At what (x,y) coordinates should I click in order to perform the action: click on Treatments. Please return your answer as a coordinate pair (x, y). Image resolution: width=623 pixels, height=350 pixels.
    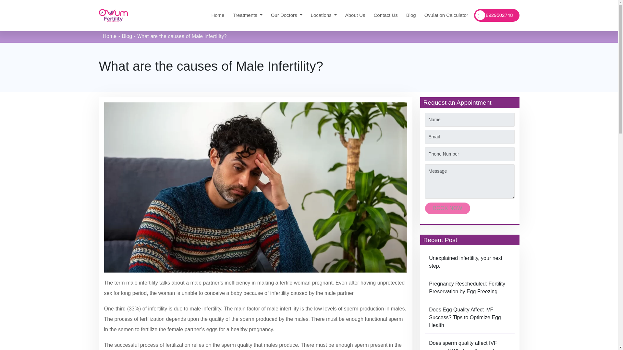
    Looking at the image, I should click on (247, 15).